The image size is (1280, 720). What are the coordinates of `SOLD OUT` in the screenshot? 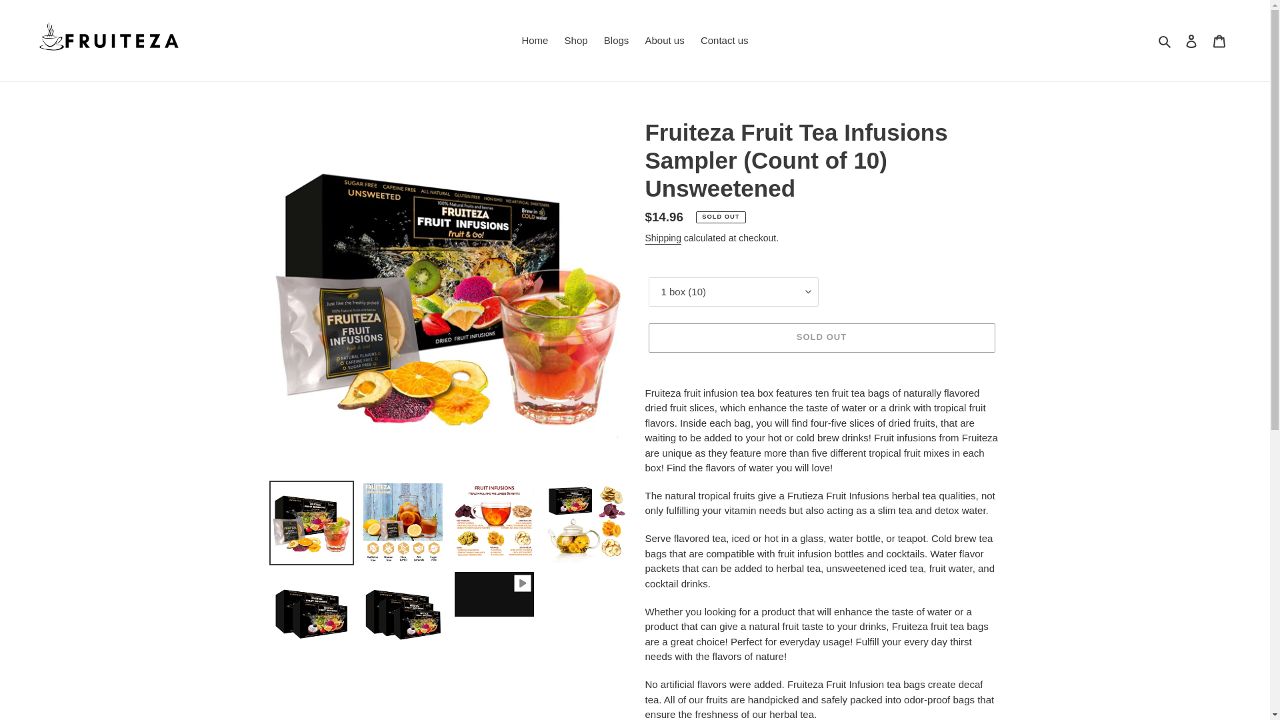 It's located at (821, 337).